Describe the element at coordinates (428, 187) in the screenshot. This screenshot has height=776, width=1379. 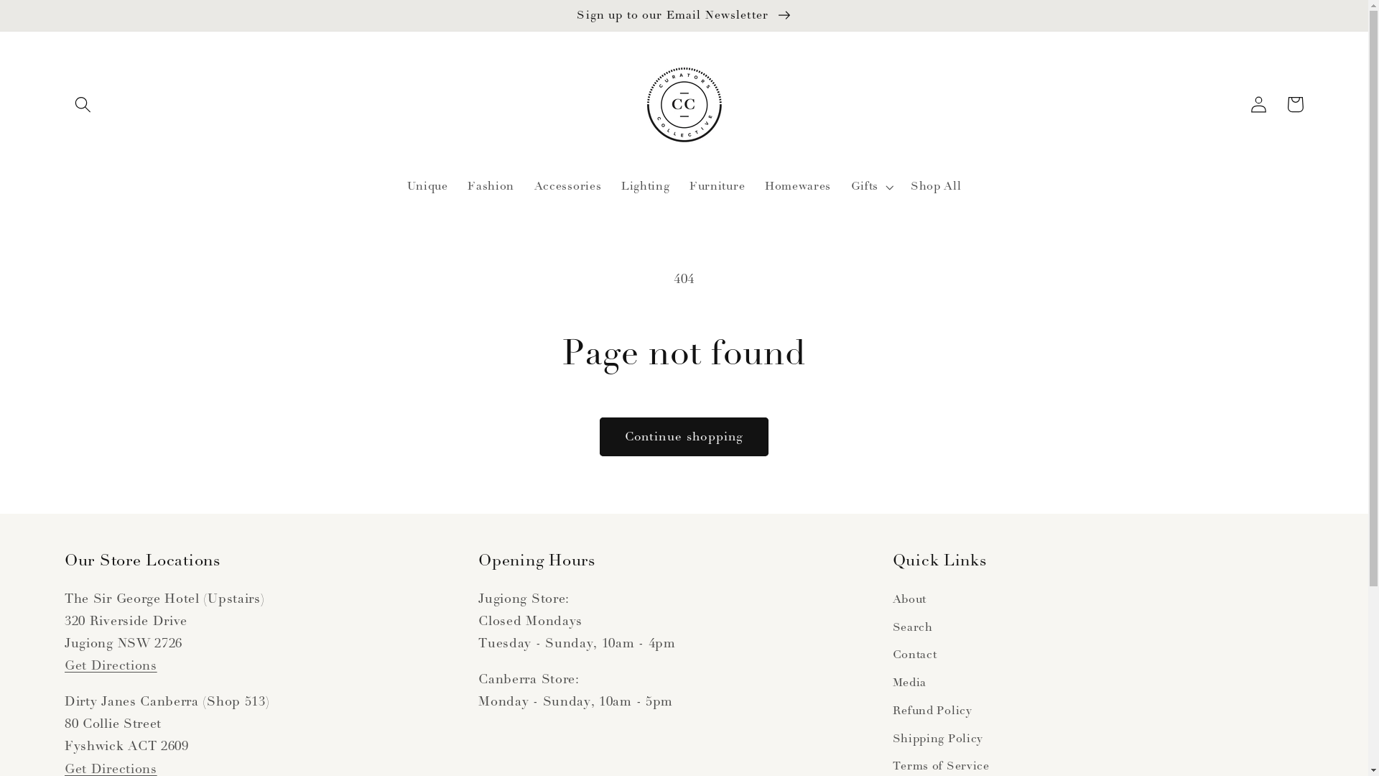
I see `Unique` at that location.